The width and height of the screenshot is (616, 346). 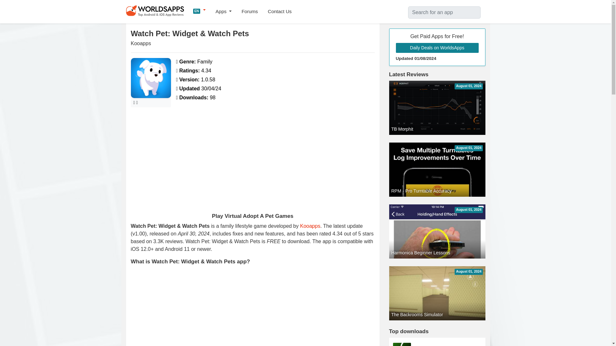 I want to click on TB Morphit, so click(x=437, y=108).